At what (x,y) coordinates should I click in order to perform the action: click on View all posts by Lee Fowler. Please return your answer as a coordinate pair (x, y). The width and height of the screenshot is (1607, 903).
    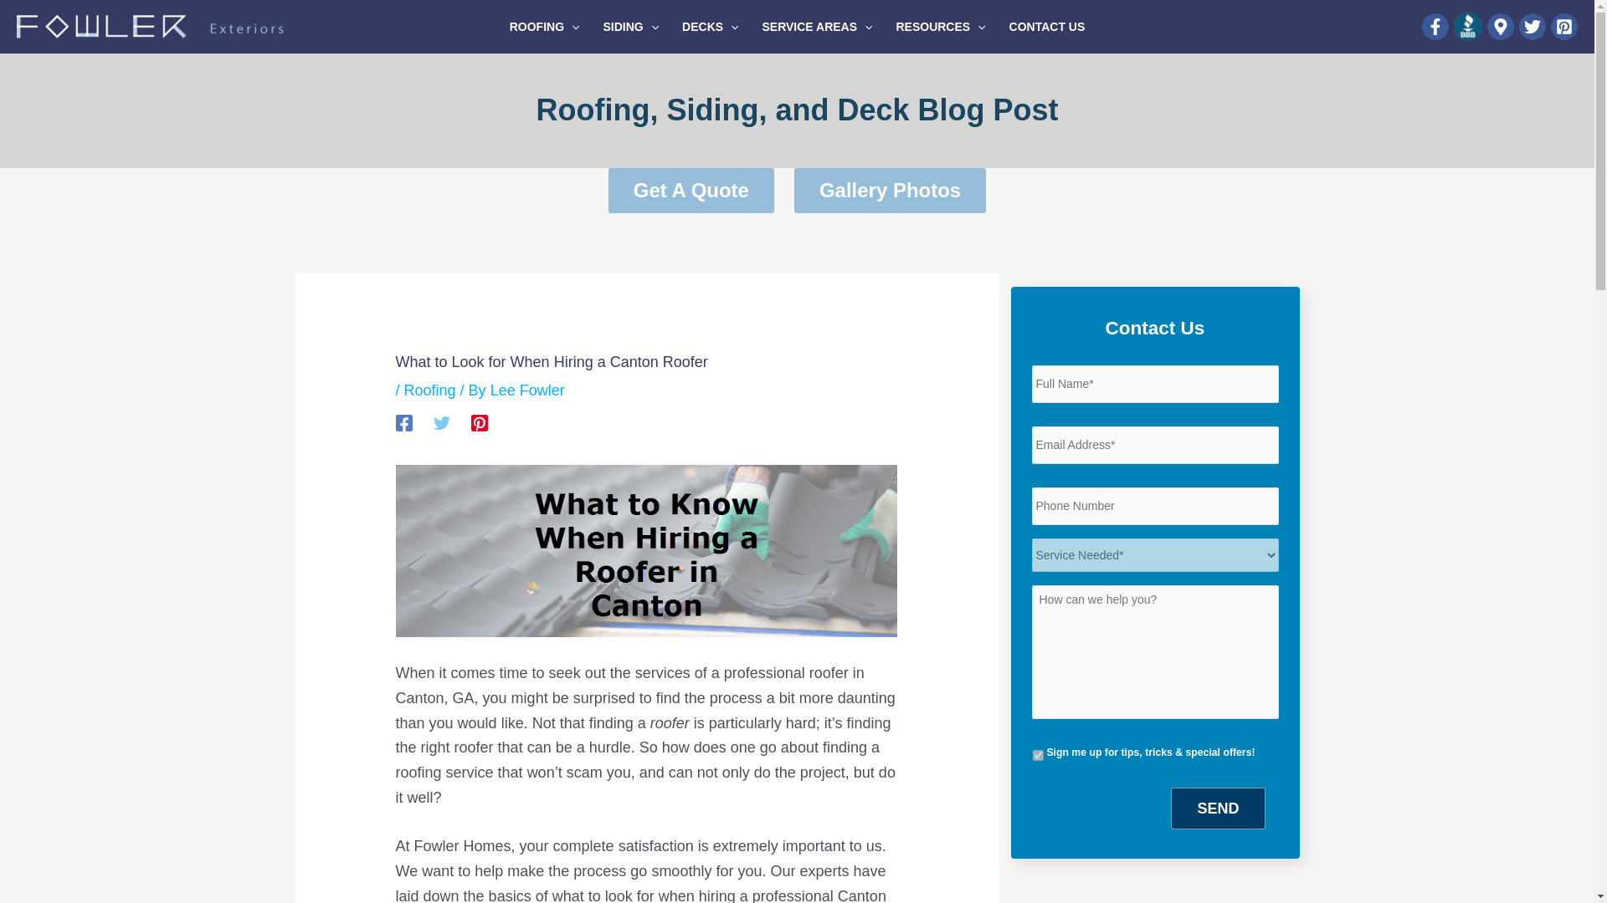
    Looking at the image, I should click on (527, 390).